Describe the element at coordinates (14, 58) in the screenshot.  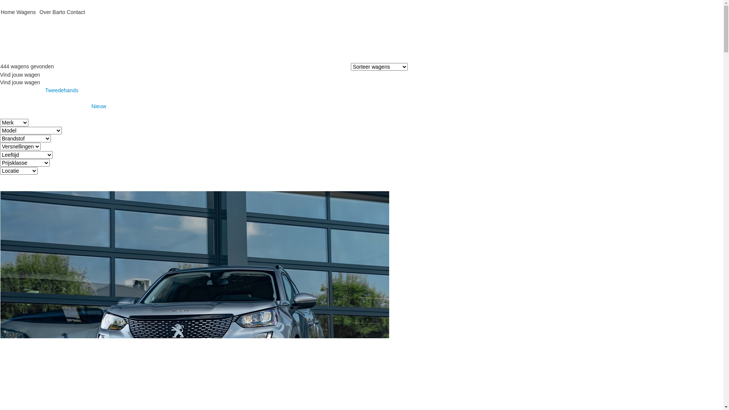
I see `Alle wagens` at that location.